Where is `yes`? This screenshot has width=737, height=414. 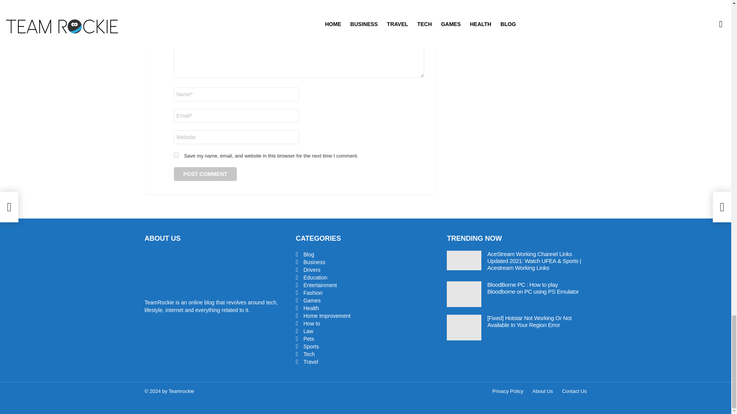
yes is located at coordinates (176, 155).